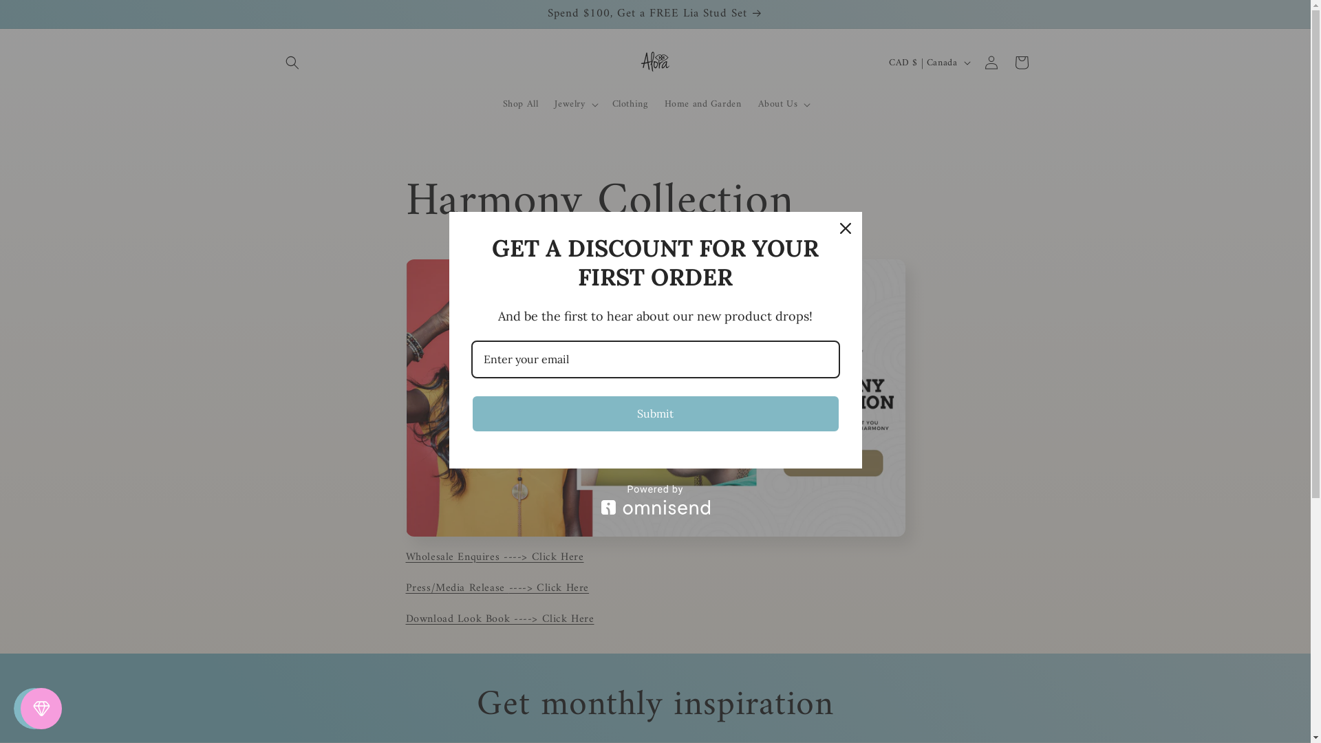  Describe the element at coordinates (34, 709) in the screenshot. I see `Smile.io Rewards Program Launcher` at that location.